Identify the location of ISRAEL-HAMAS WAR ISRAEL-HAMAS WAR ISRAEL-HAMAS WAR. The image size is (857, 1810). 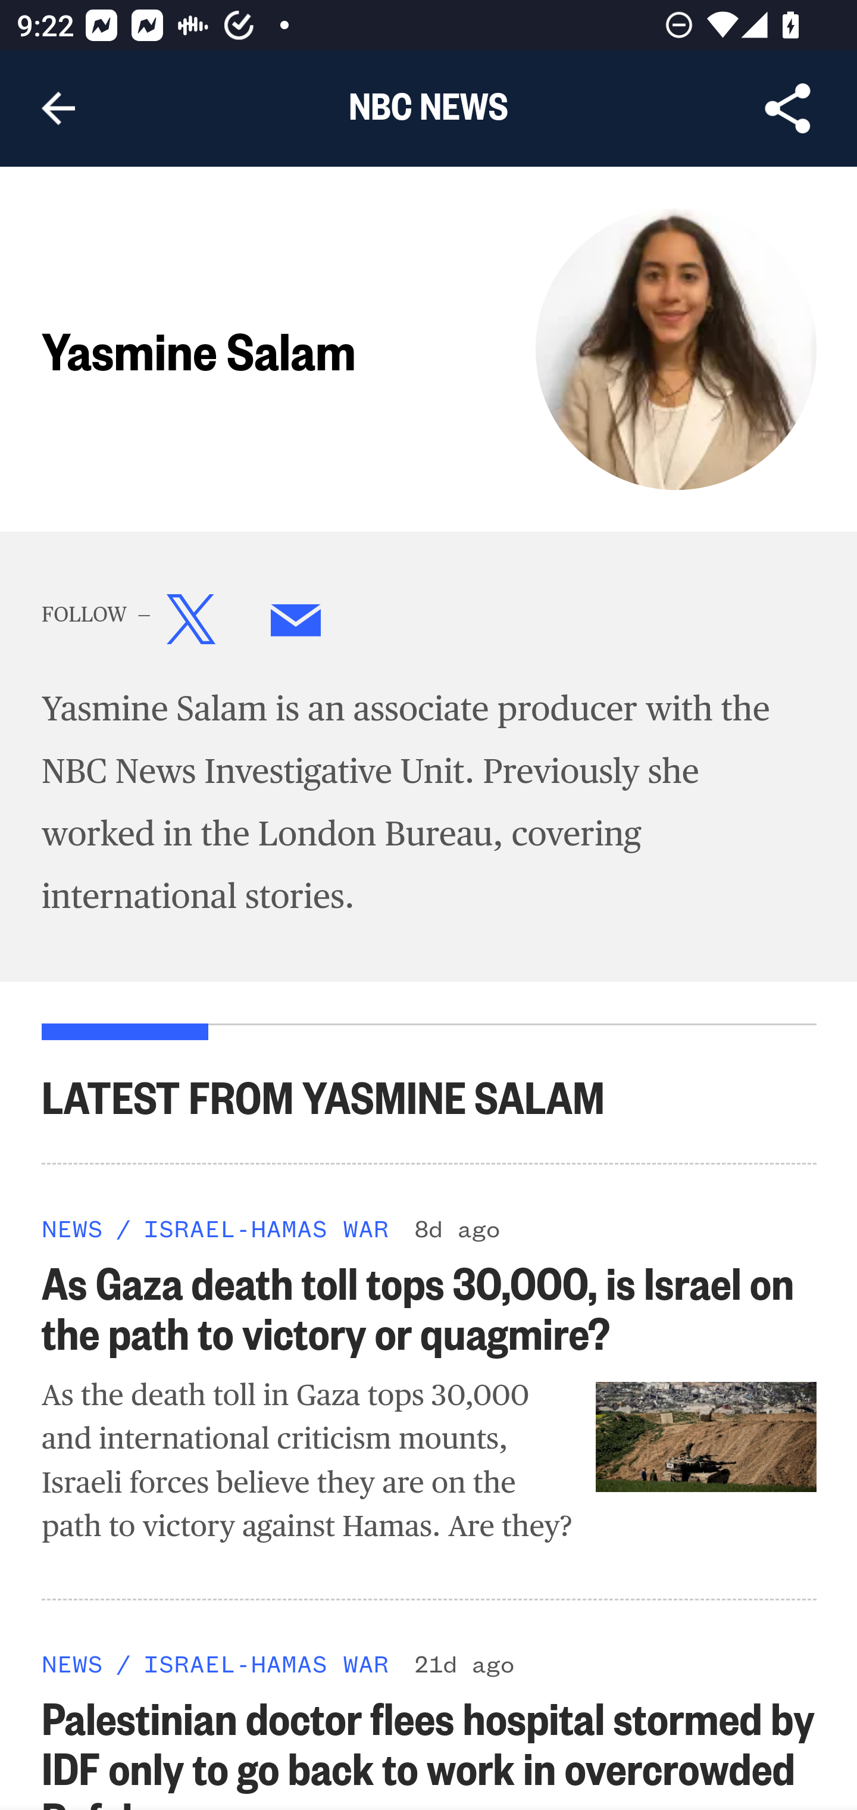
(265, 1227).